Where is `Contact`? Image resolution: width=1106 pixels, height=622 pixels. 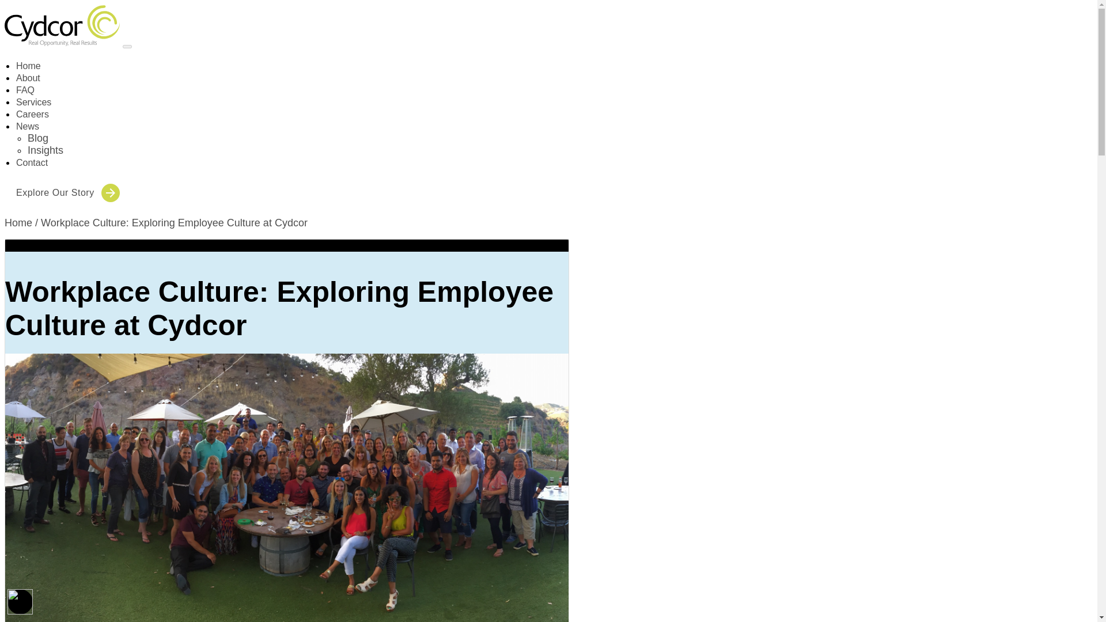 Contact is located at coordinates (32, 162).